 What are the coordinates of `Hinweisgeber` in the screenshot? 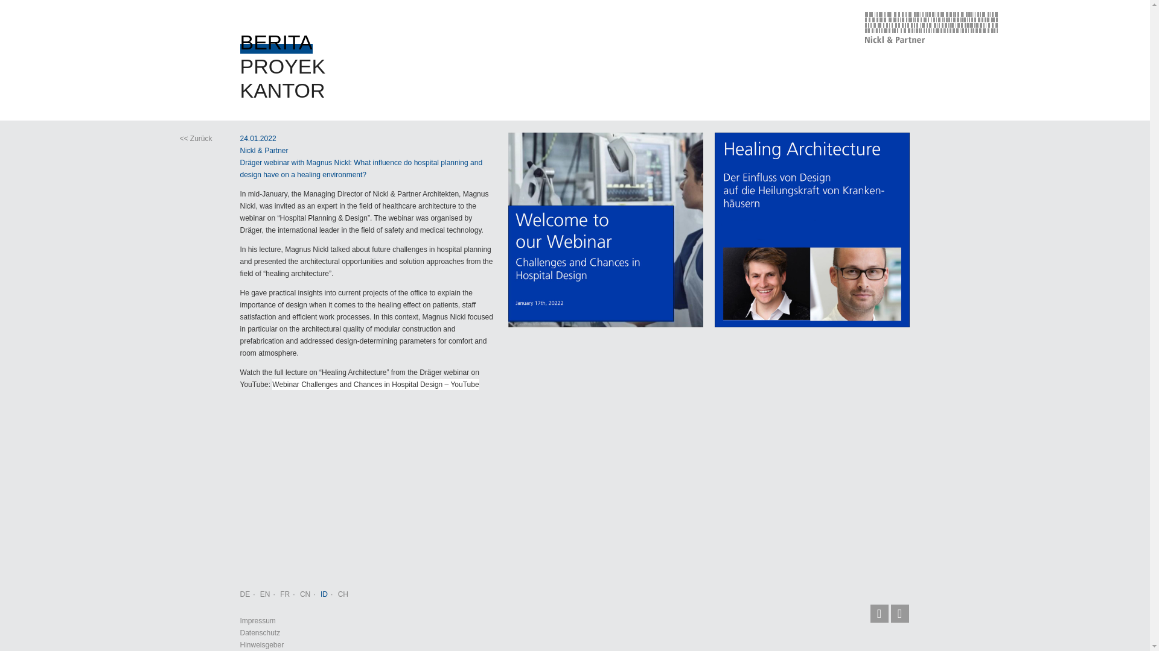 It's located at (262, 644).